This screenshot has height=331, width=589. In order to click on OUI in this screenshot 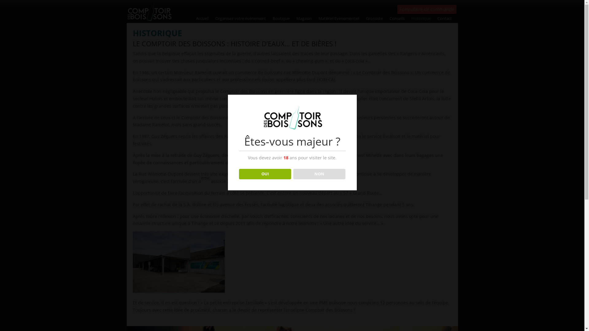, I will do `click(265, 174)`.